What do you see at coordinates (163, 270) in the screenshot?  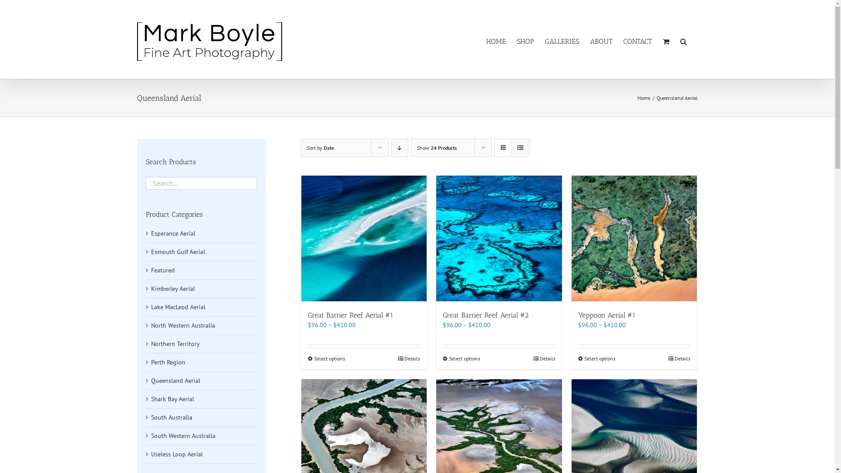 I see `Featured` at bounding box center [163, 270].